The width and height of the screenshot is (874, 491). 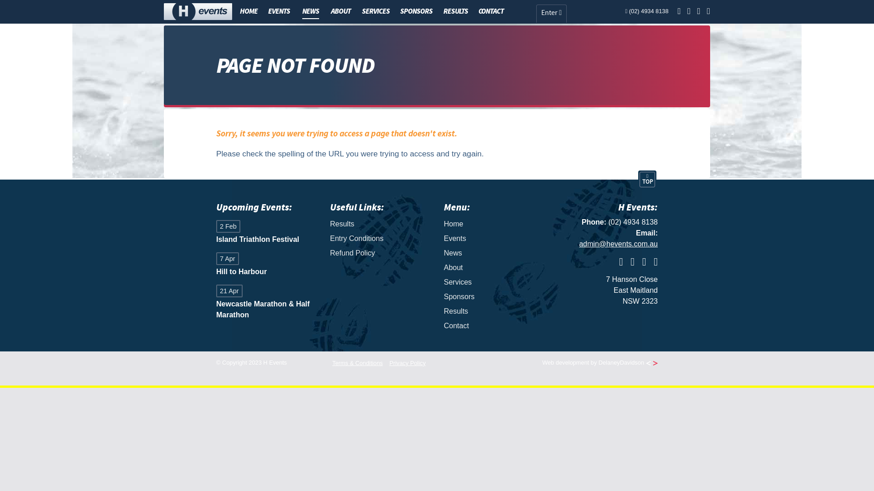 I want to click on Results, so click(x=380, y=224).